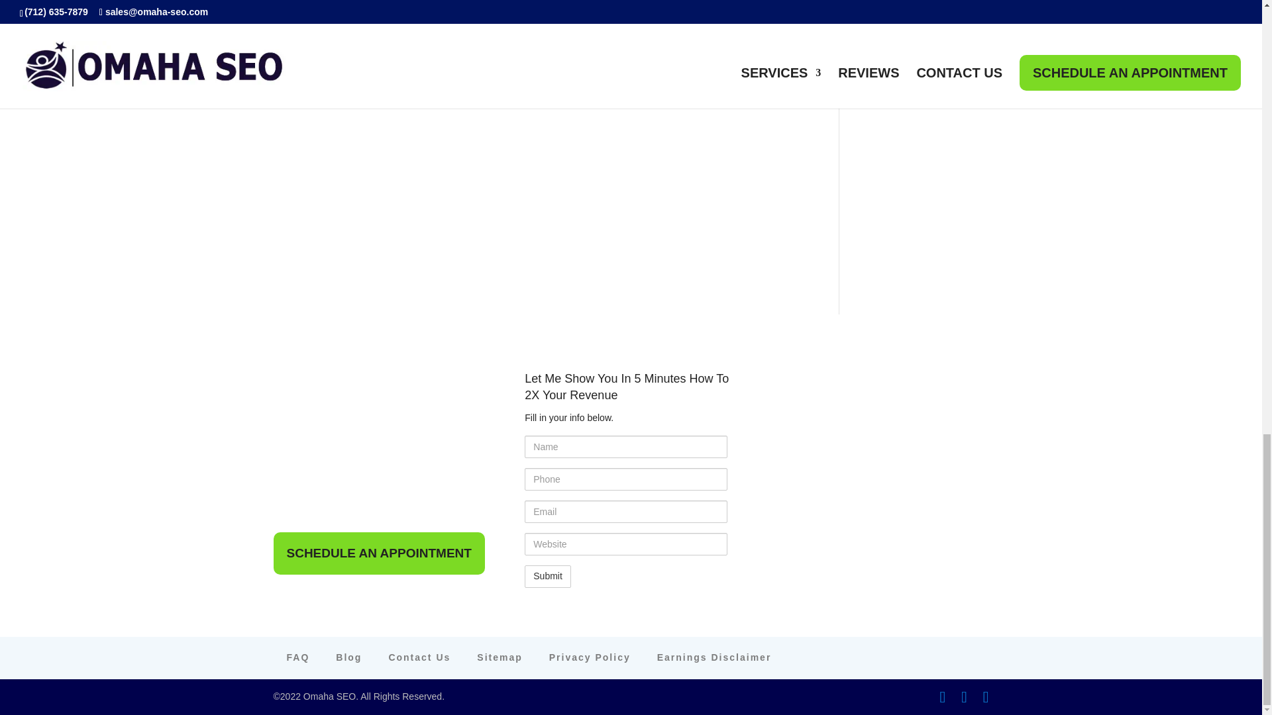  Describe the element at coordinates (297, 657) in the screenshot. I see `FAQ` at that location.